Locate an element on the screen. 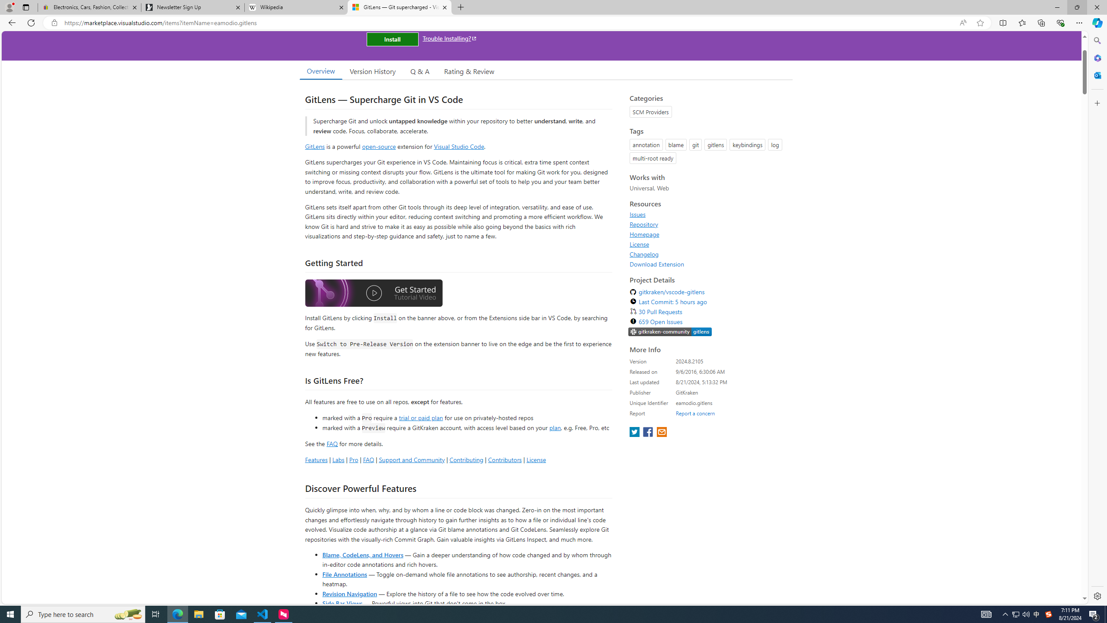 This screenshot has height=623, width=1107. Visual Studio Code is located at coordinates (459, 146).